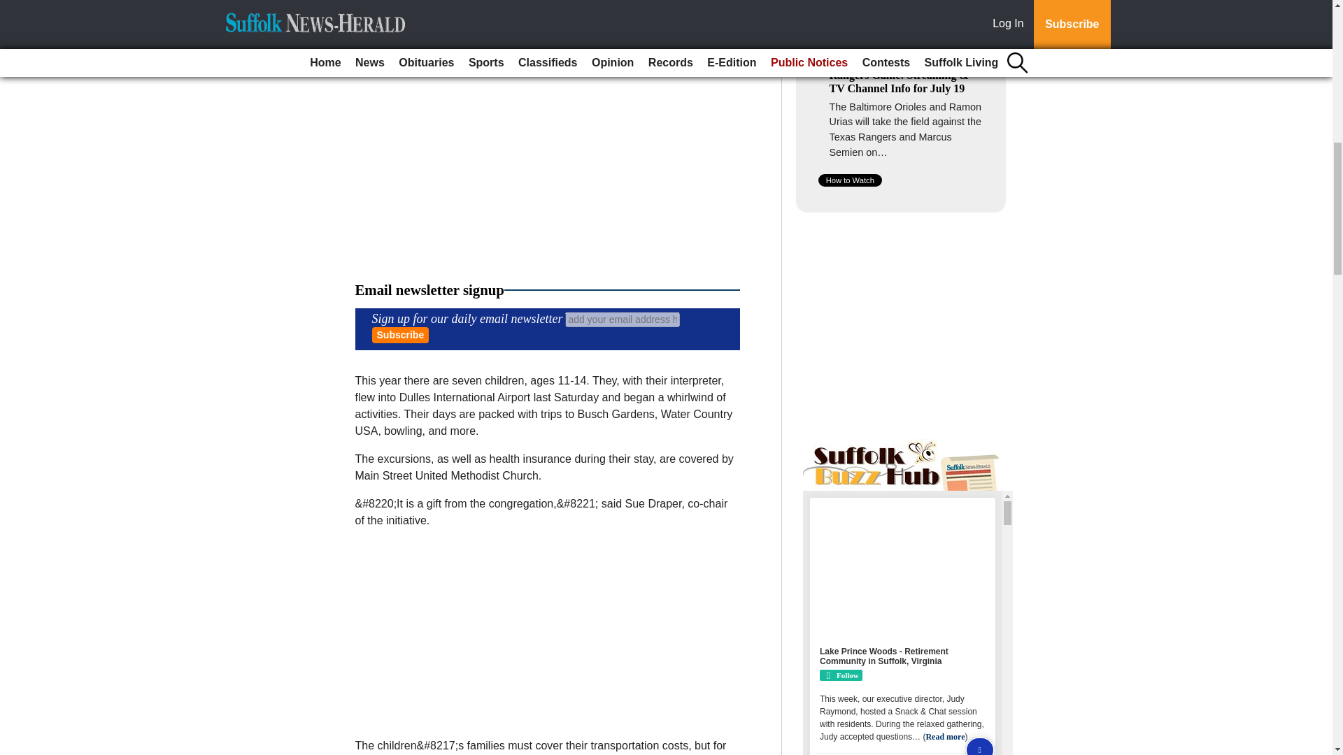 This screenshot has height=755, width=1343. Describe the element at coordinates (400, 335) in the screenshot. I see `Subscribe` at that location.